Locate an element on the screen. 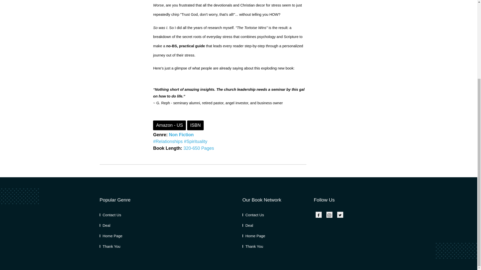  Home Page is located at coordinates (111, 236).